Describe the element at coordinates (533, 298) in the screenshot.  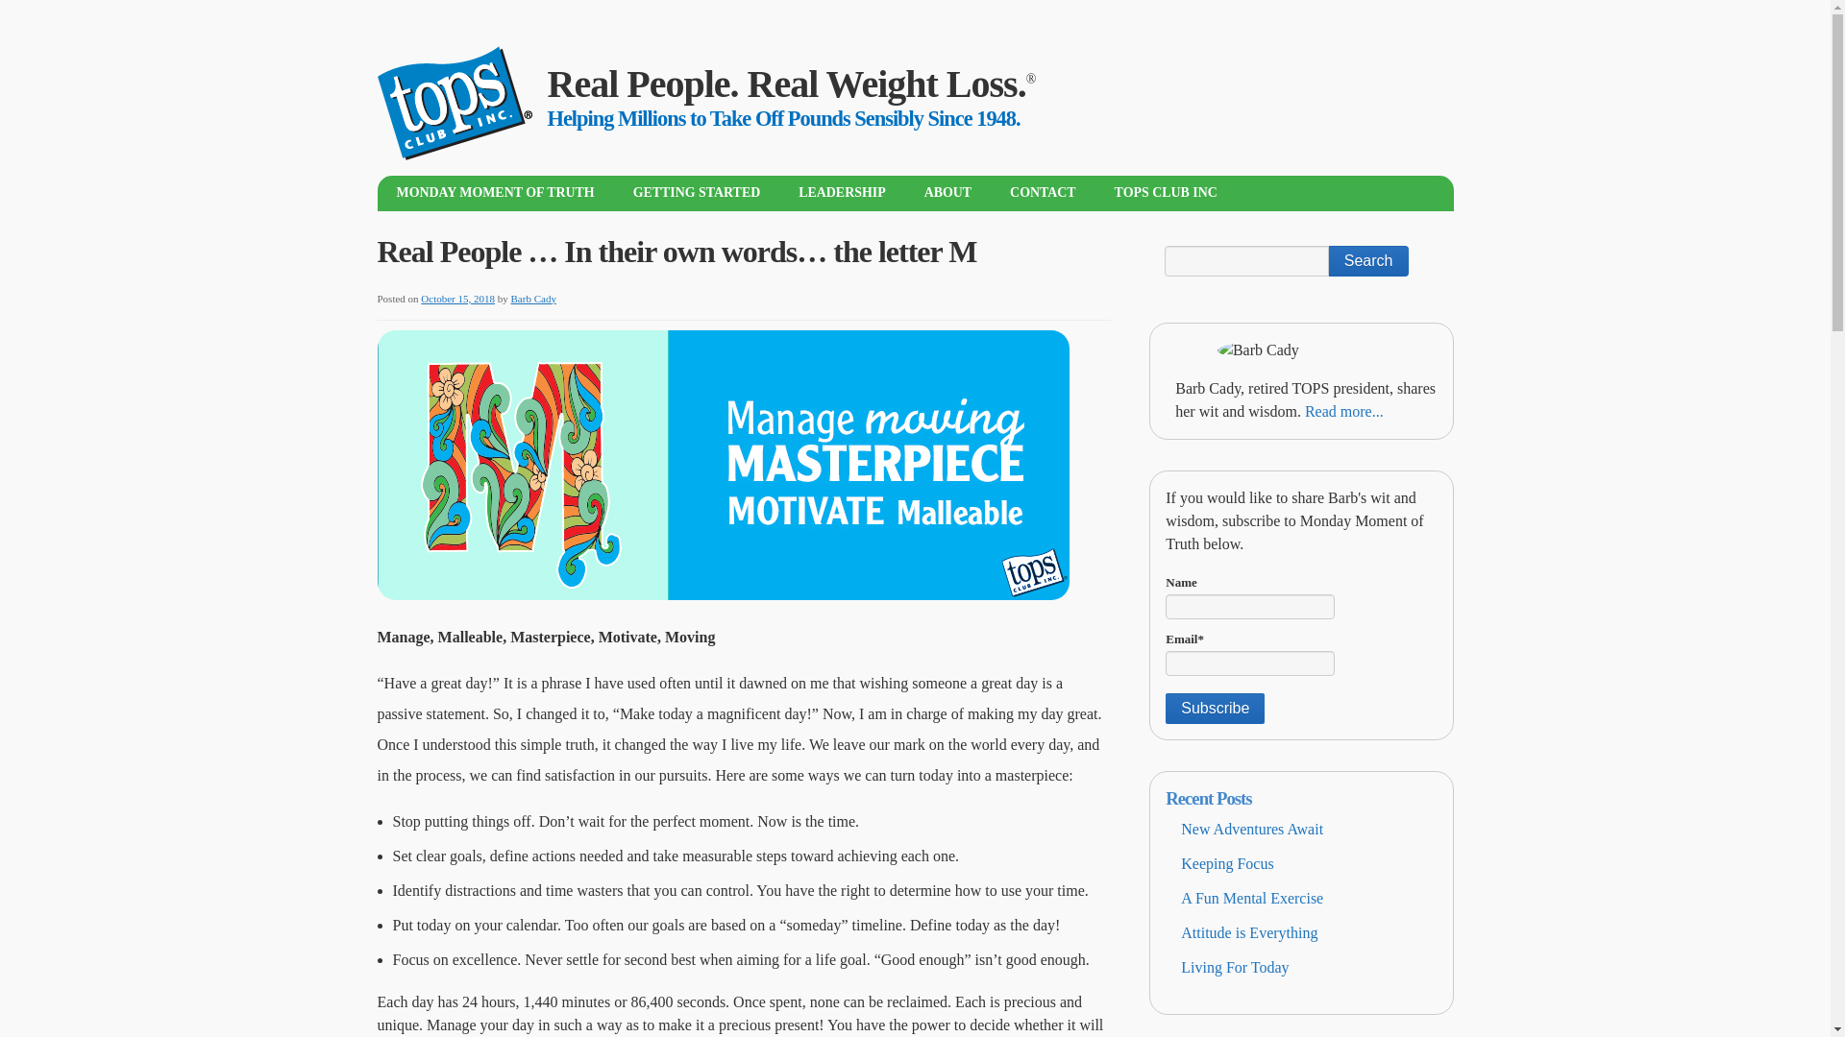
I see `View all posts by Barb Cady` at that location.